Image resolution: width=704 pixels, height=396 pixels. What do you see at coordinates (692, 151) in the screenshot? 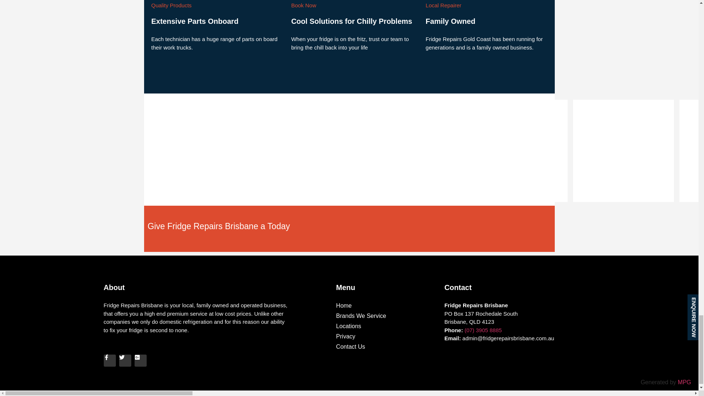
I see `List Title` at bounding box center [692, 151].